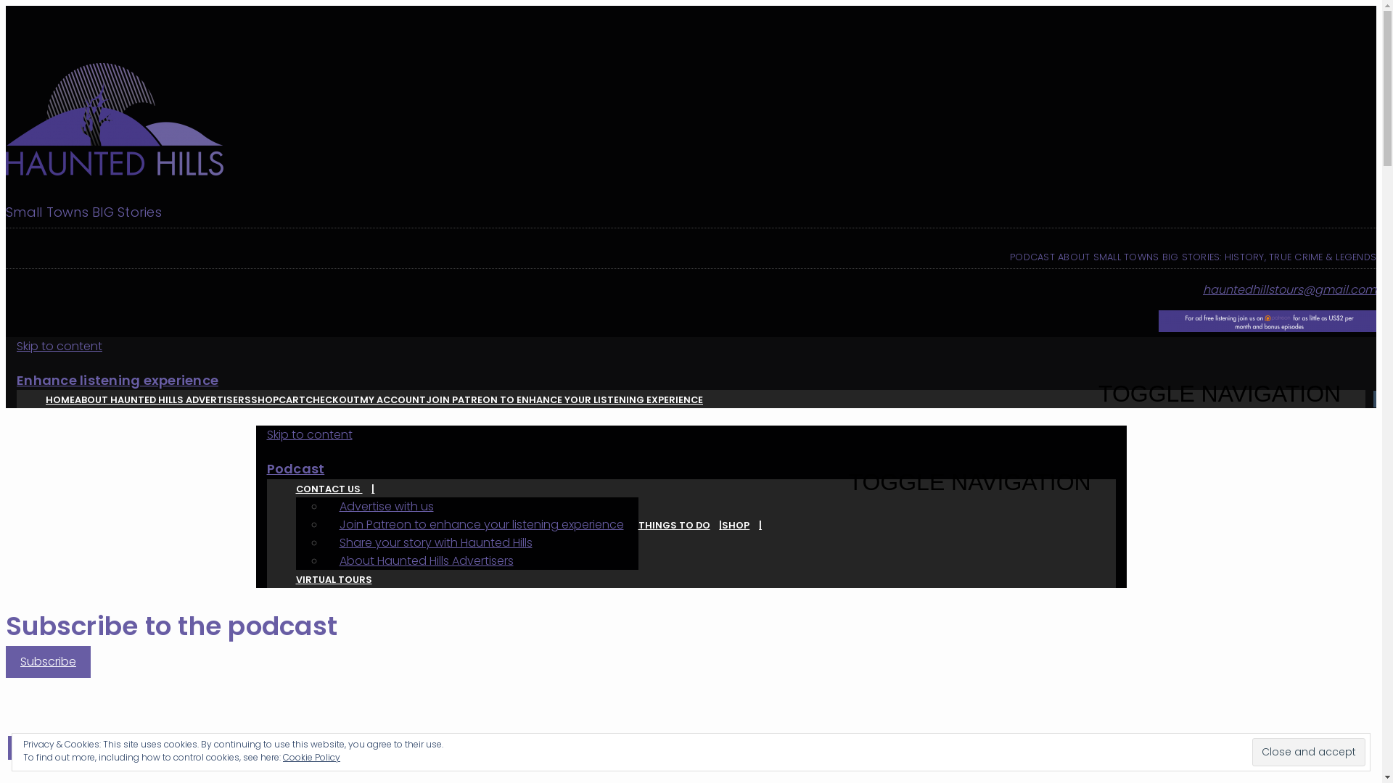 The image size is (1393, 783). Describe the element at coordinates (334, 580) in the screenshot. I see `VIRTUAL TOURS` at that location.